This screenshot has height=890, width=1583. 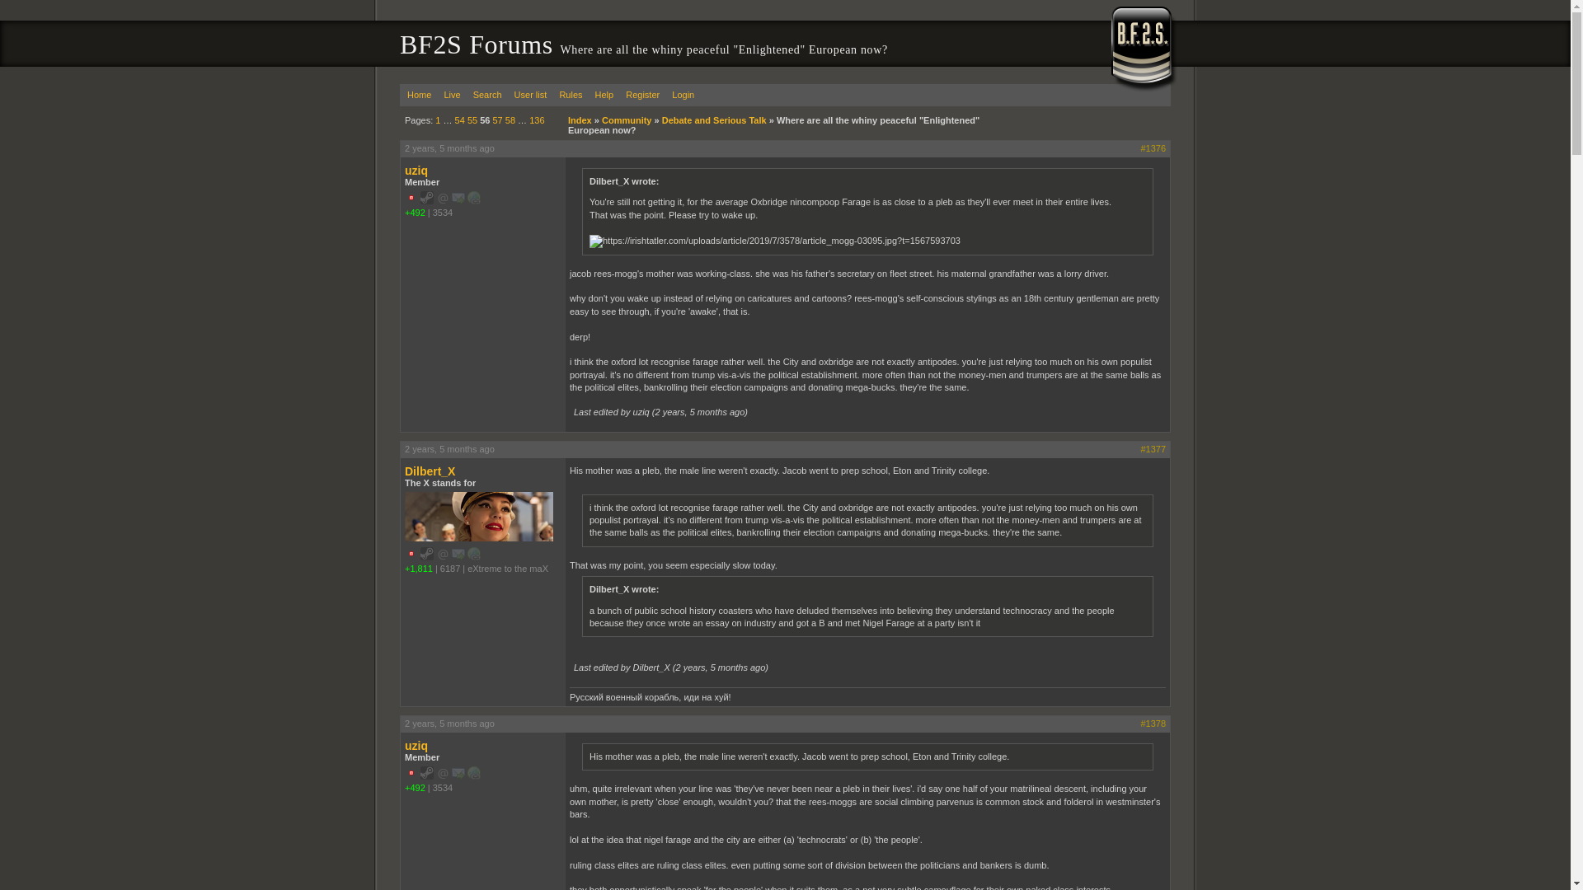 I want to click on 58, so click(x=510, y=120).